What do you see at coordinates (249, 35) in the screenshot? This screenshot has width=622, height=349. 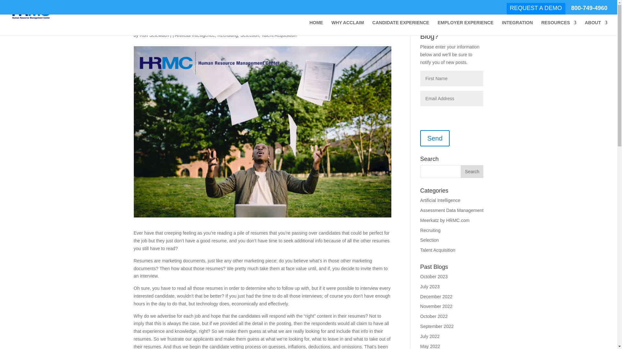 I see `Selection` at bounding box center [249, 35].